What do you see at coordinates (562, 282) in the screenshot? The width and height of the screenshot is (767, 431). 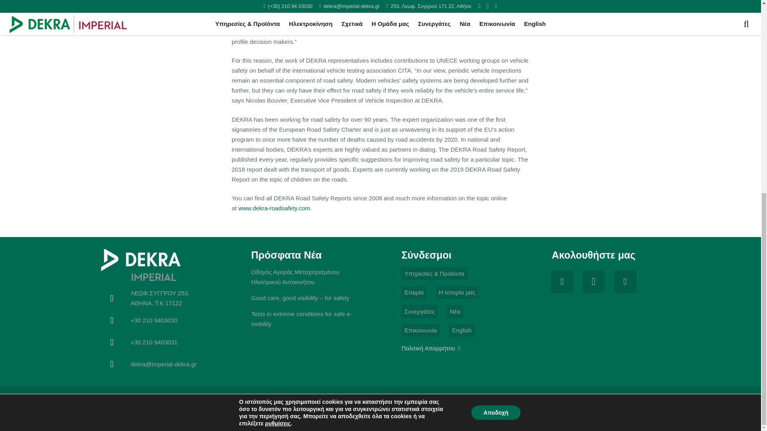 I see `Facebook` at bounding box center [562, 282].